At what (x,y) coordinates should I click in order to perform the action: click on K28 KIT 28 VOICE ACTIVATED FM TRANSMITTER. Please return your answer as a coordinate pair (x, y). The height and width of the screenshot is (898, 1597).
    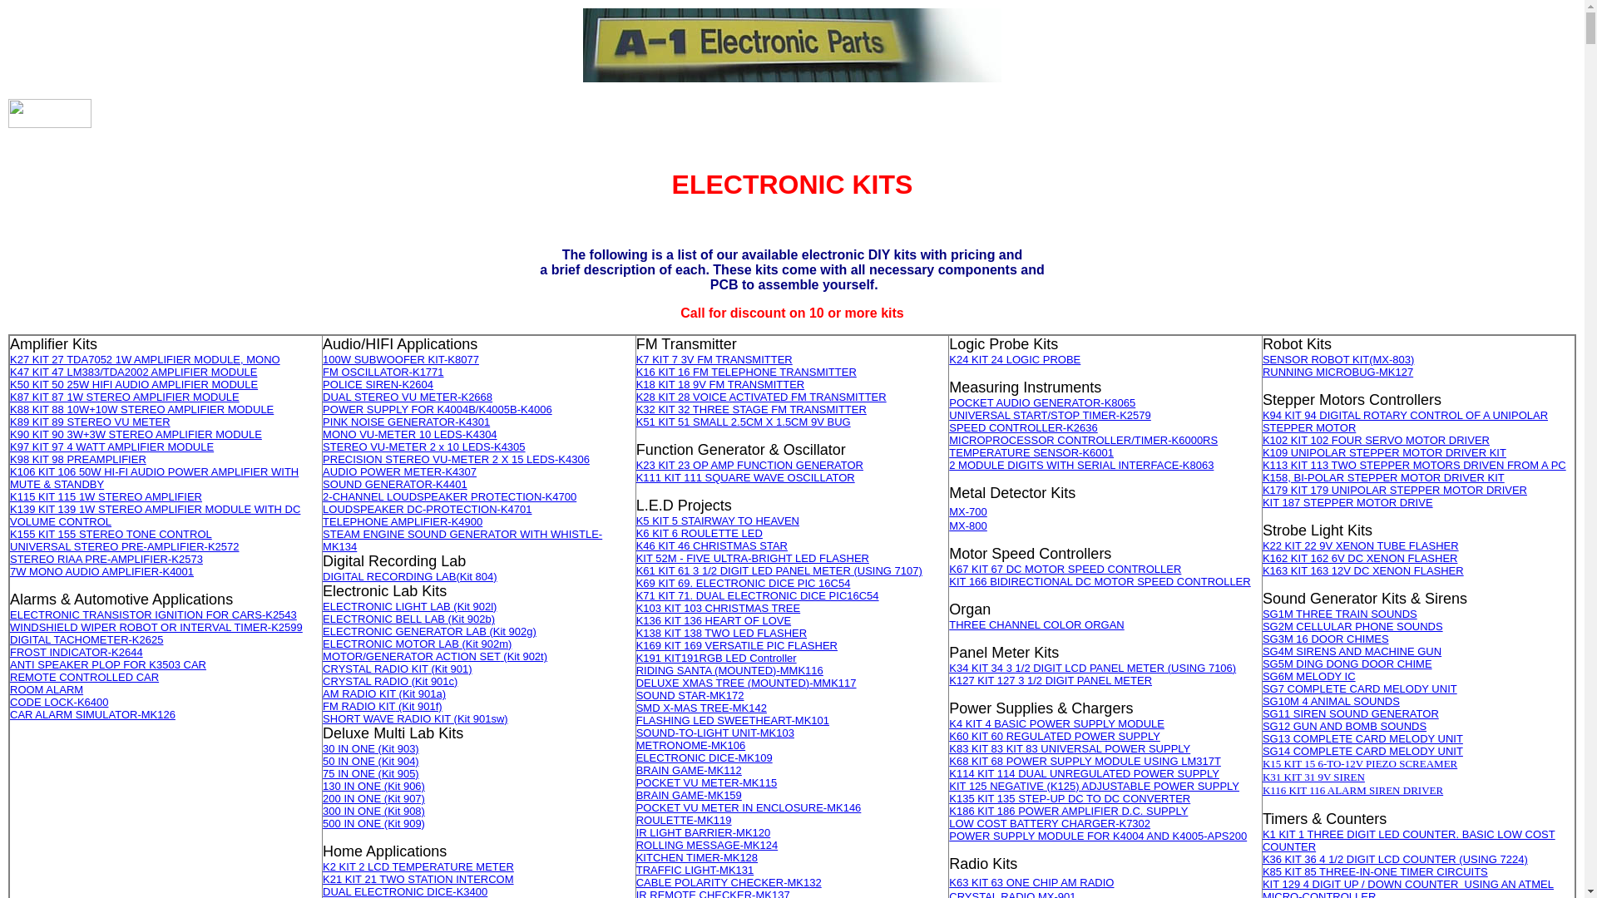
    Looking at the image, I should click on (762, 397).